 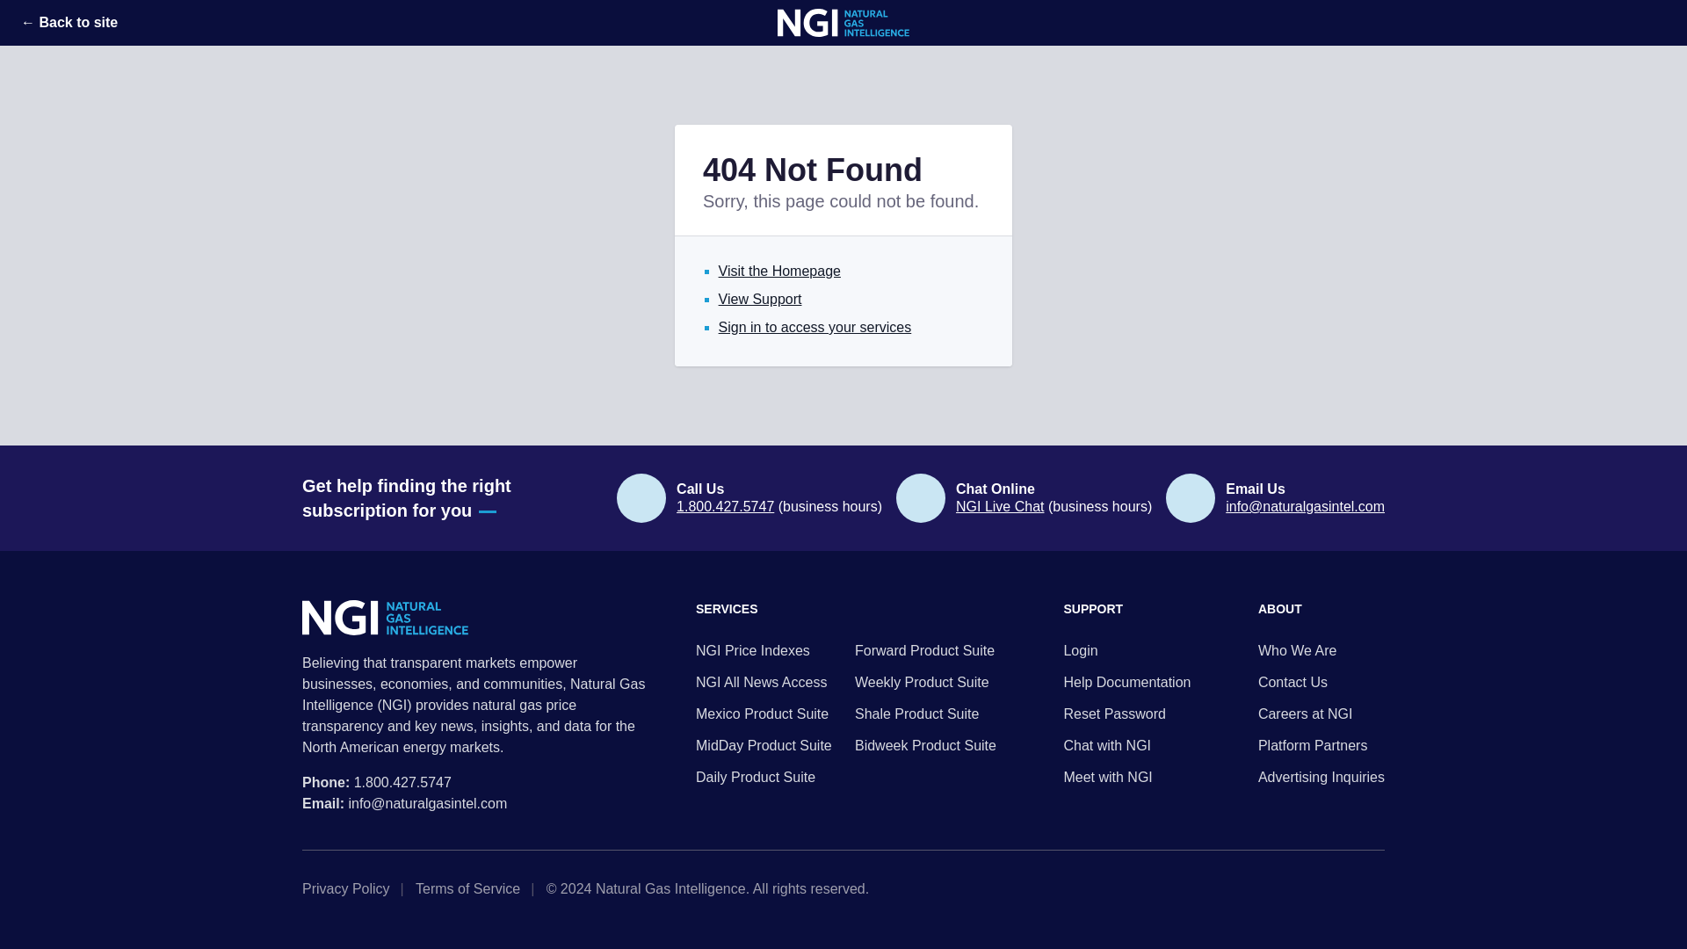 I want to click on MidDay Product Suite, so click(x=766, y=745).